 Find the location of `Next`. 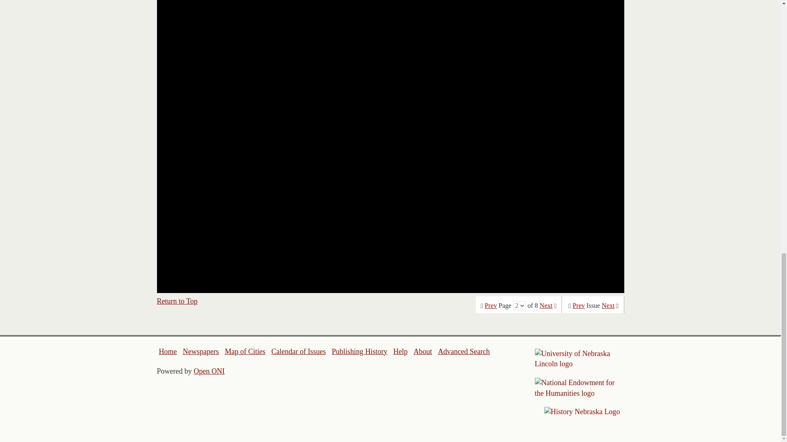

Next is located at coordinates (608, 305).